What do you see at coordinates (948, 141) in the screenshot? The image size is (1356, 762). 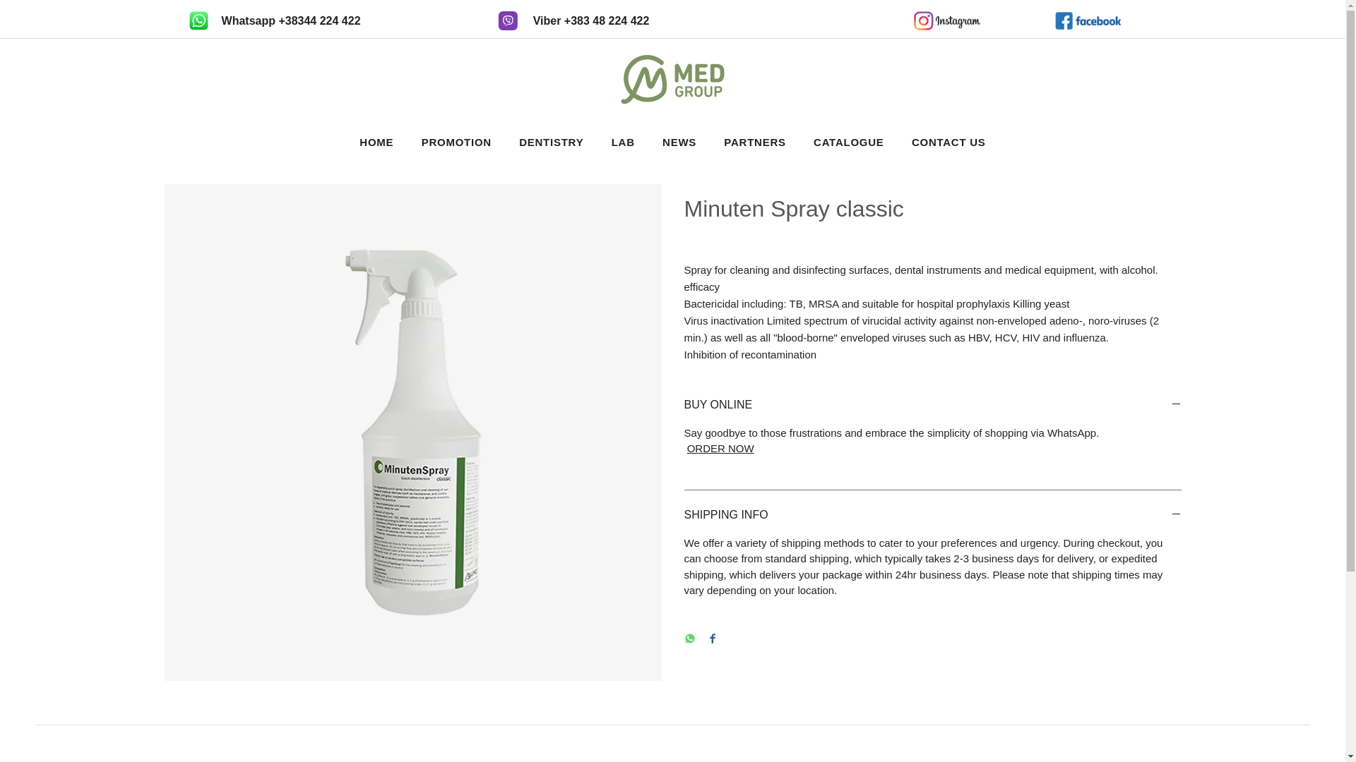 I see `CONTACT US` at bounding box center [948, 141].